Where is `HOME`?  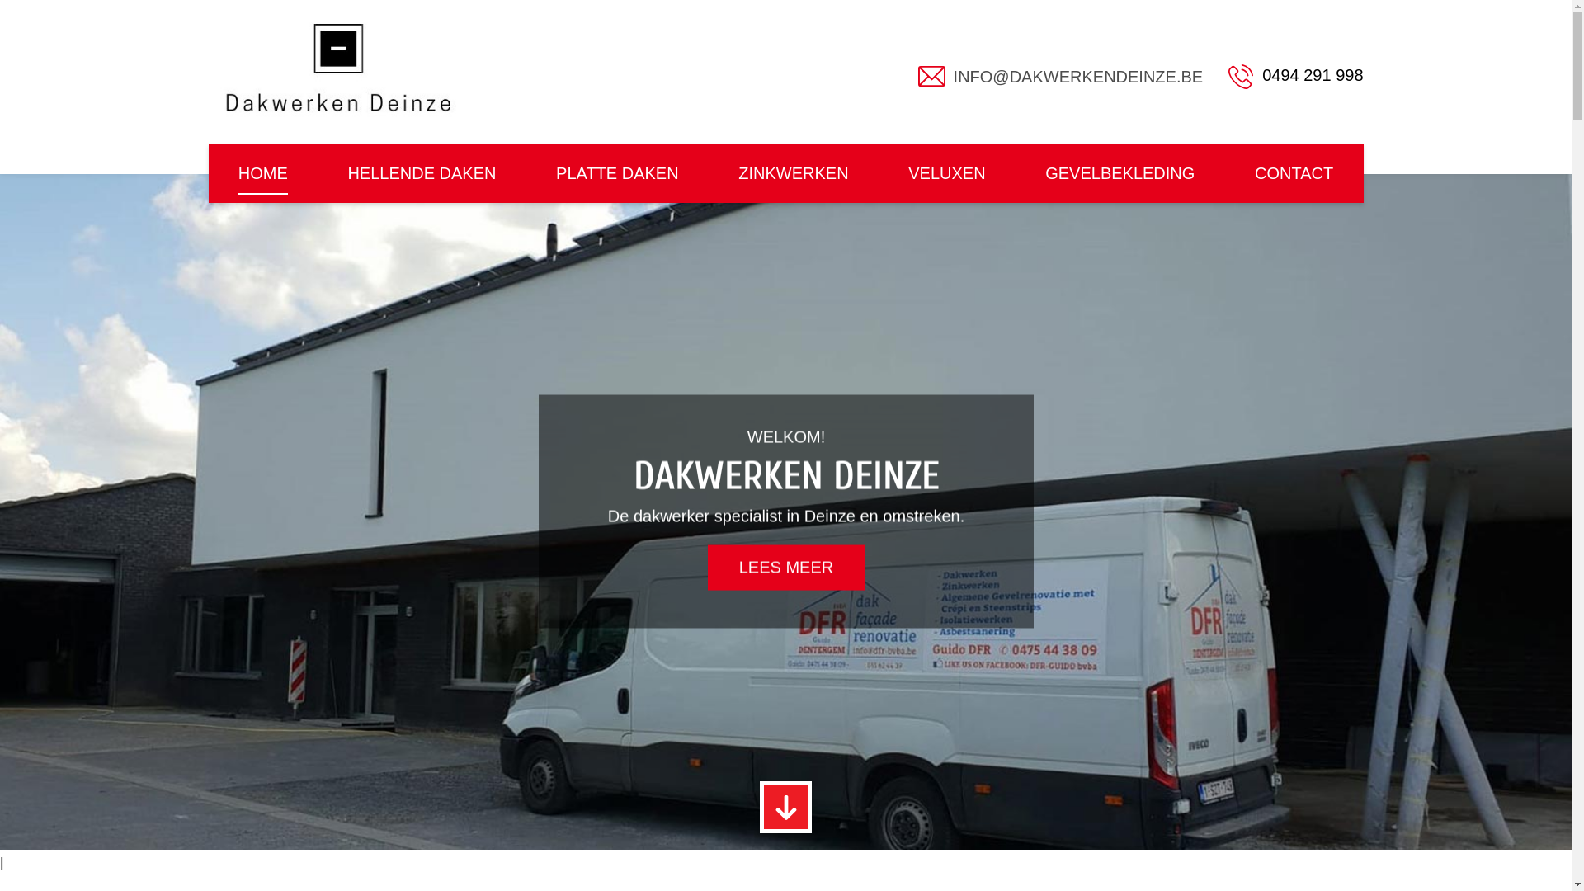
HOME is located at coordinates (263, 173).